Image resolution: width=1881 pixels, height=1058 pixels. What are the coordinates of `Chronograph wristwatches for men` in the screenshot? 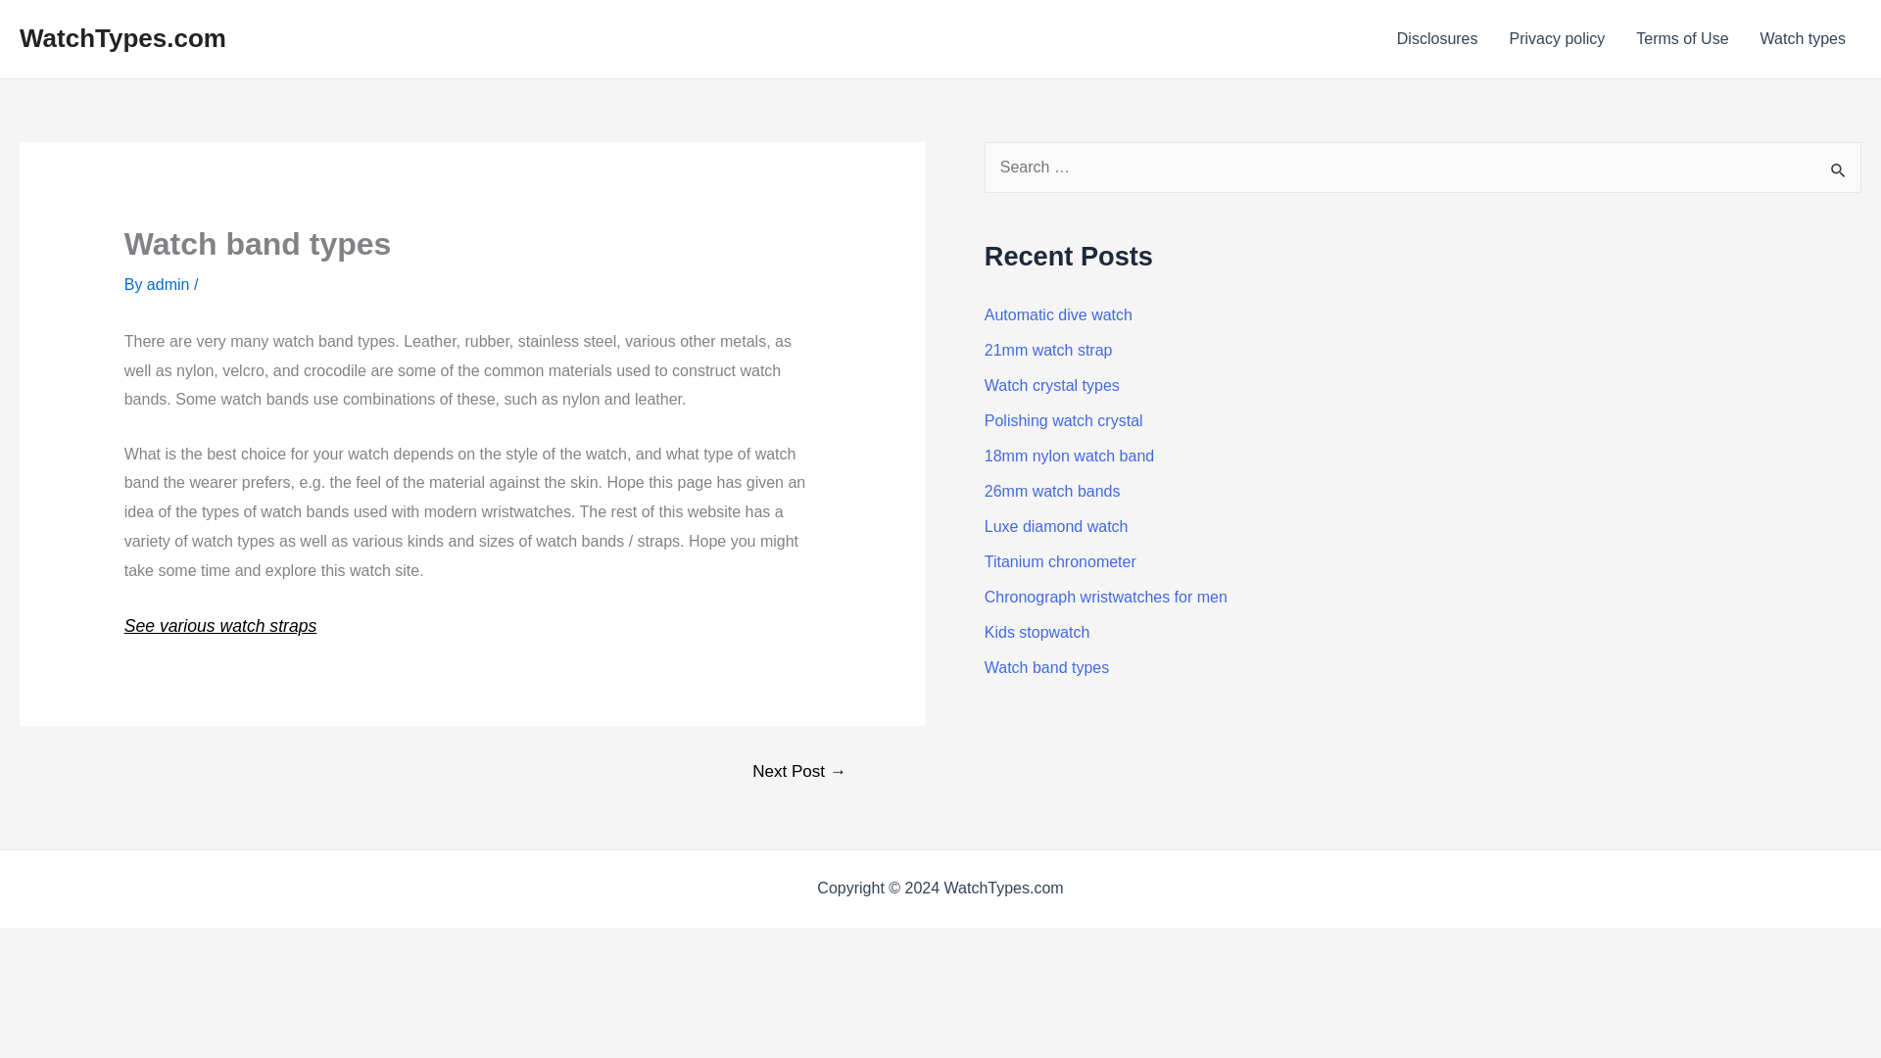 It's located at (1105, 596).